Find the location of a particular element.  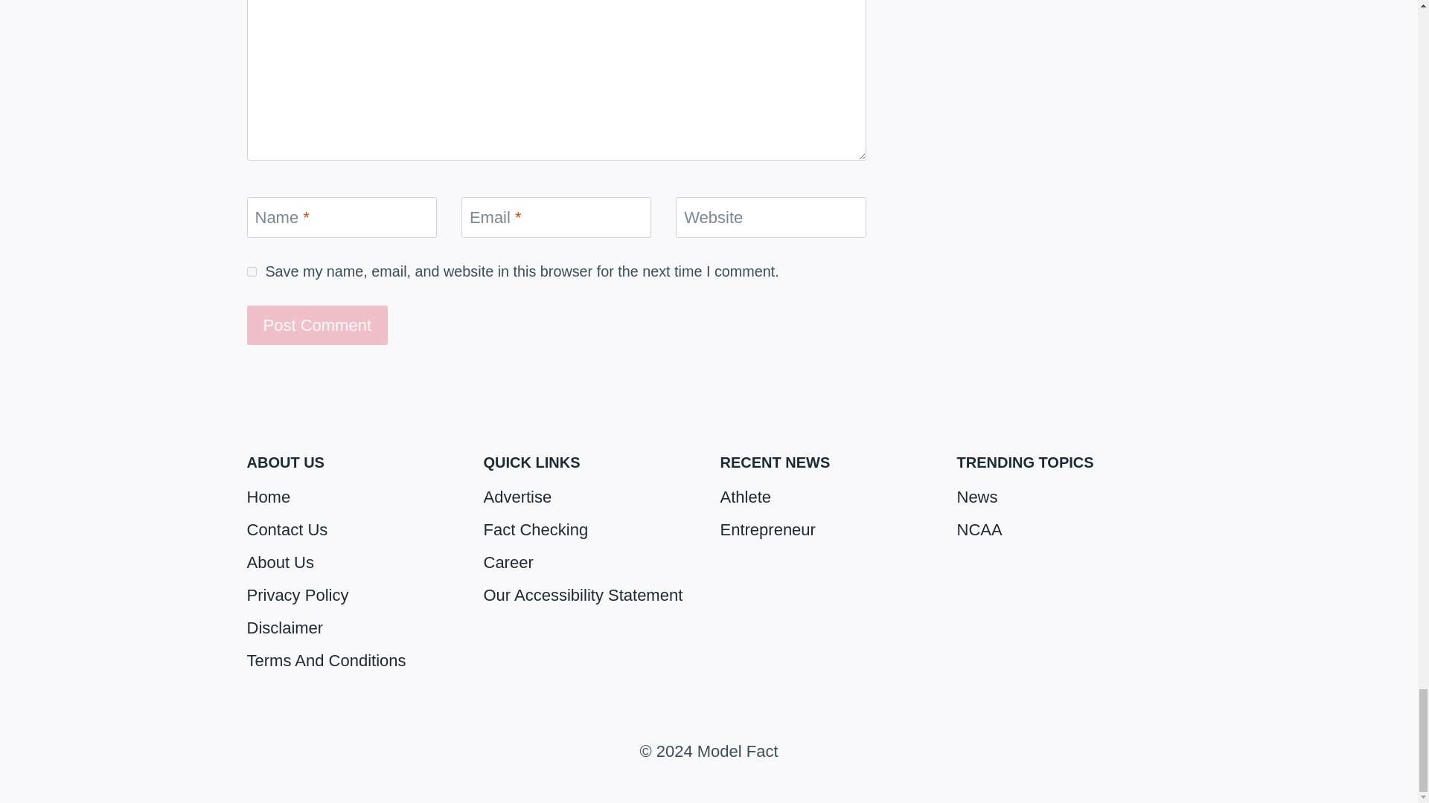

Our Accessibility Statement is located at coordinates (591, 595).